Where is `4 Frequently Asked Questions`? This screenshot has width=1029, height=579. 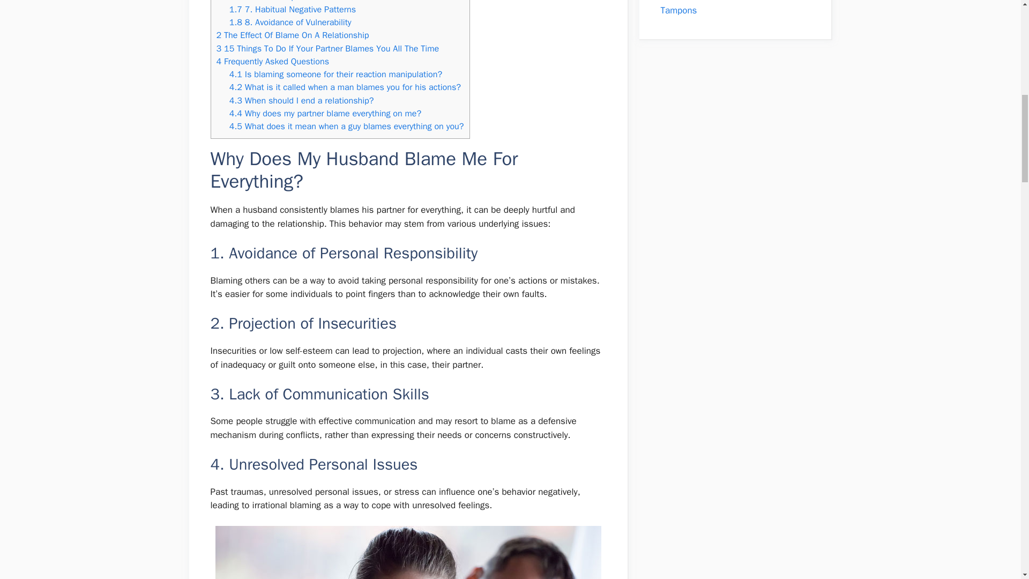 4 Frequently Asked Questions is located at coordinates (272, 61).